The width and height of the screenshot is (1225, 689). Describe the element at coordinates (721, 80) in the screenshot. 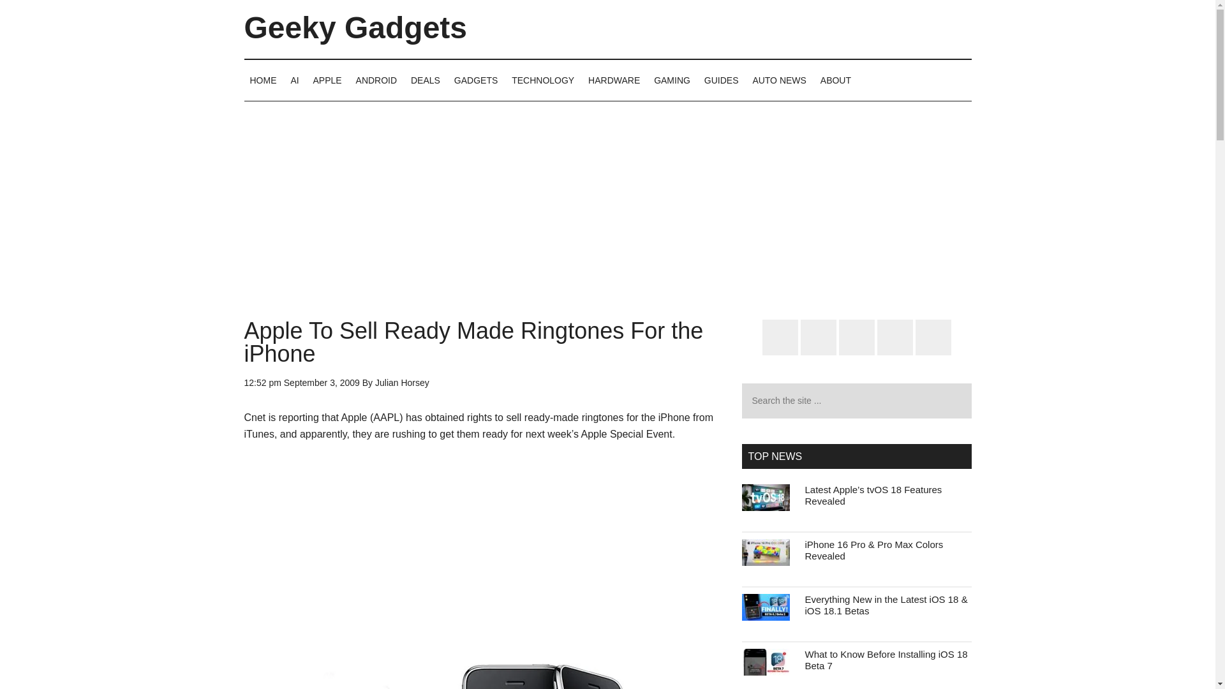

I see `GUIDES` at that location.